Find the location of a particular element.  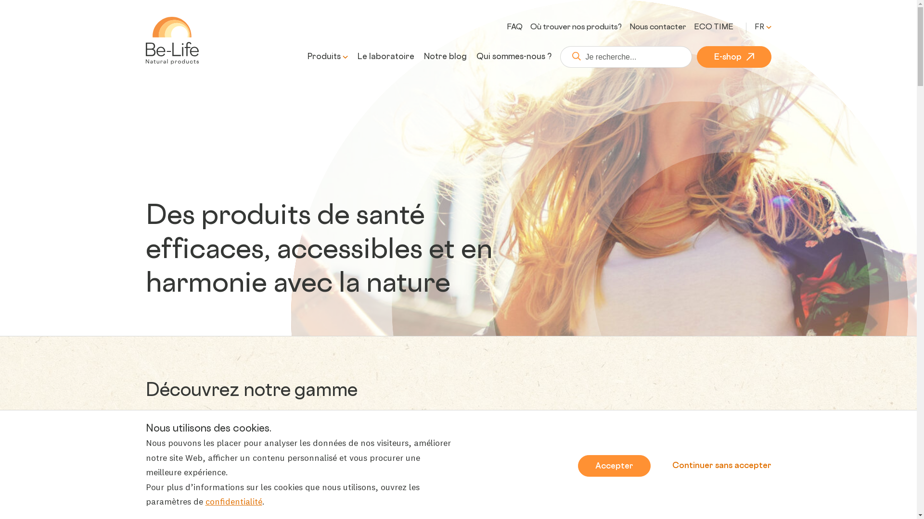

Nous contacter is located at coordinates (658, 28).